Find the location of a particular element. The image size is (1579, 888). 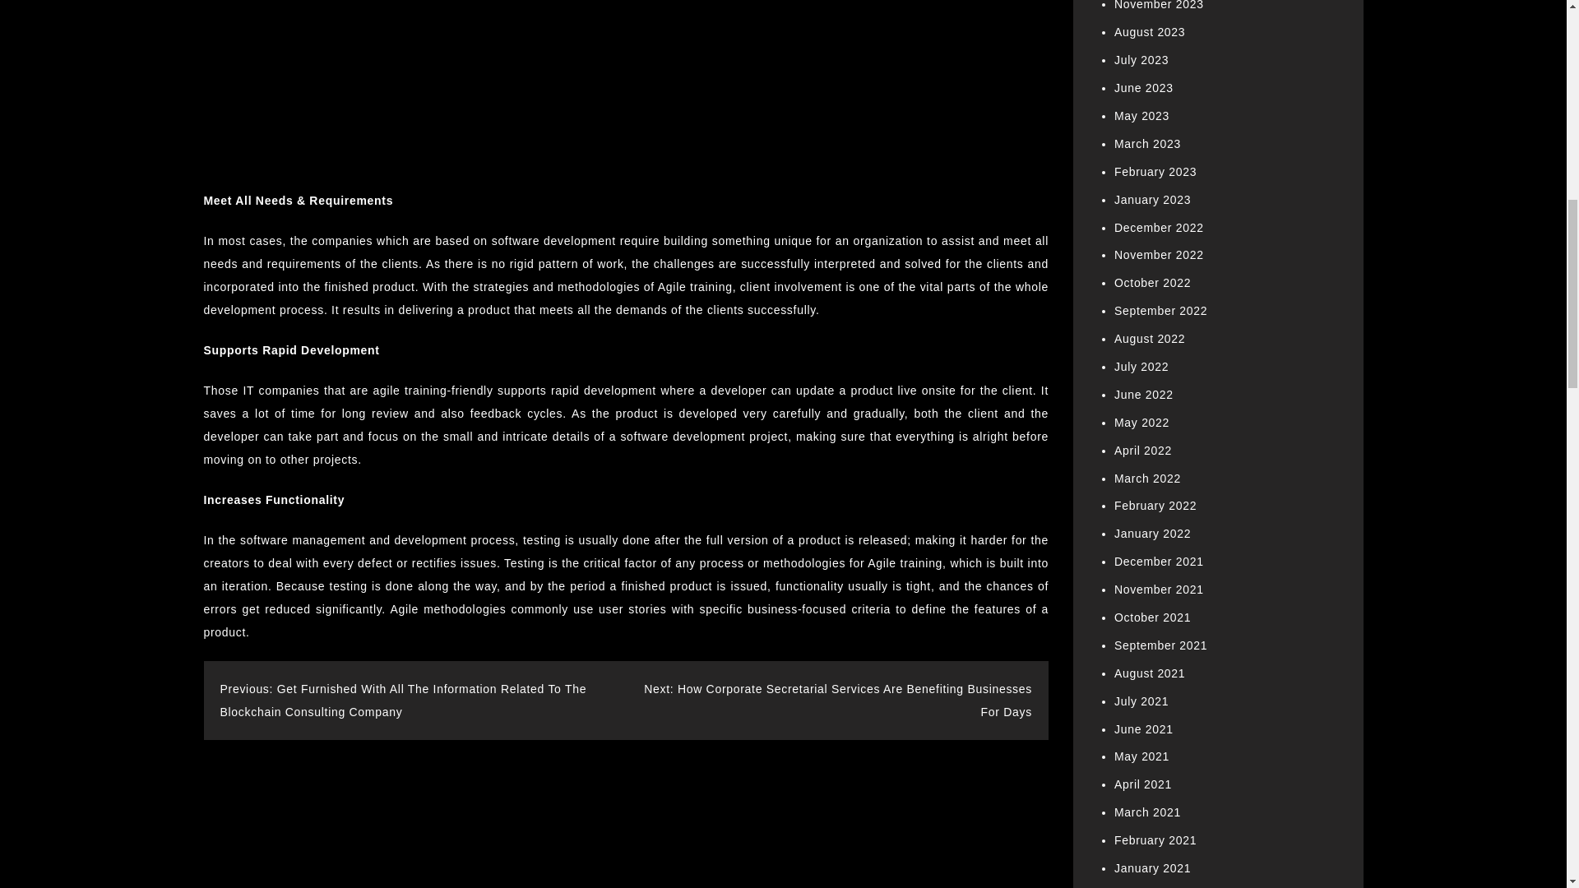

March 2023 is located at coordinates (1148, 143).